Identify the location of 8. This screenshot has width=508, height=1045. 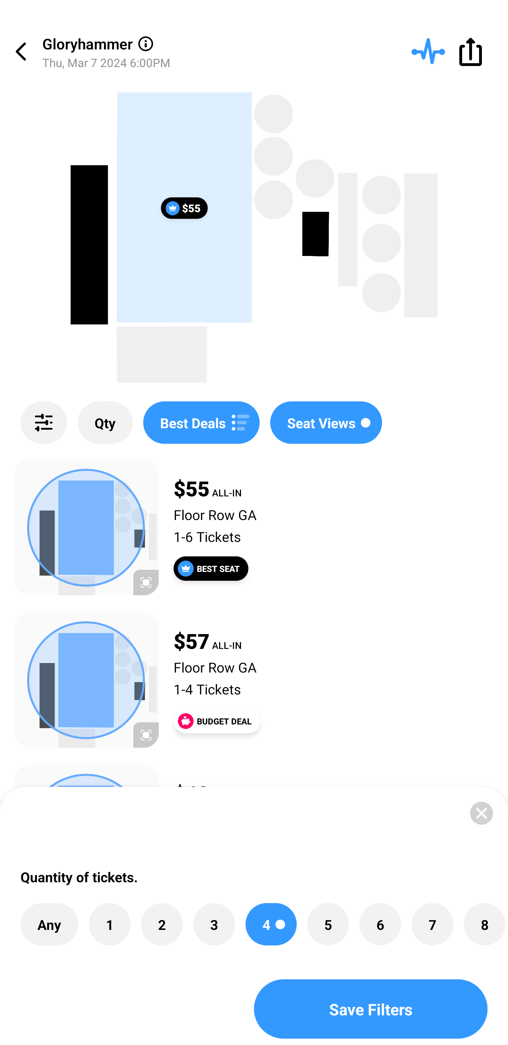
(484, 924).